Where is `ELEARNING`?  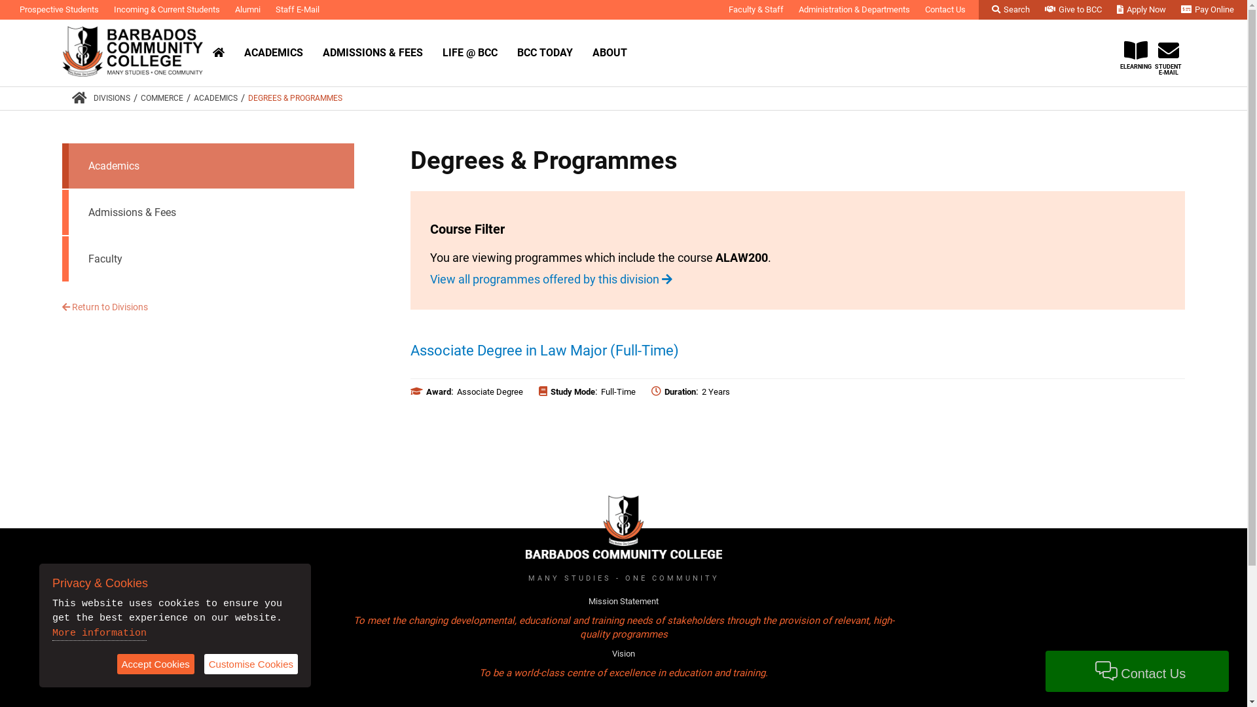
ELEARNING is located at coordinates (1136, 48).